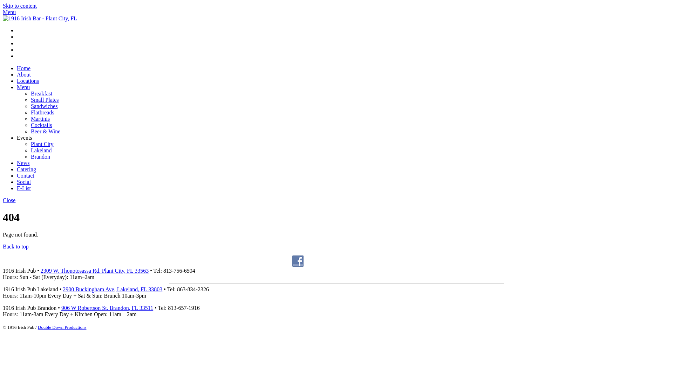  Describe the element at coordinates (24, 68) in the screenshot. I see `Home` at that location.